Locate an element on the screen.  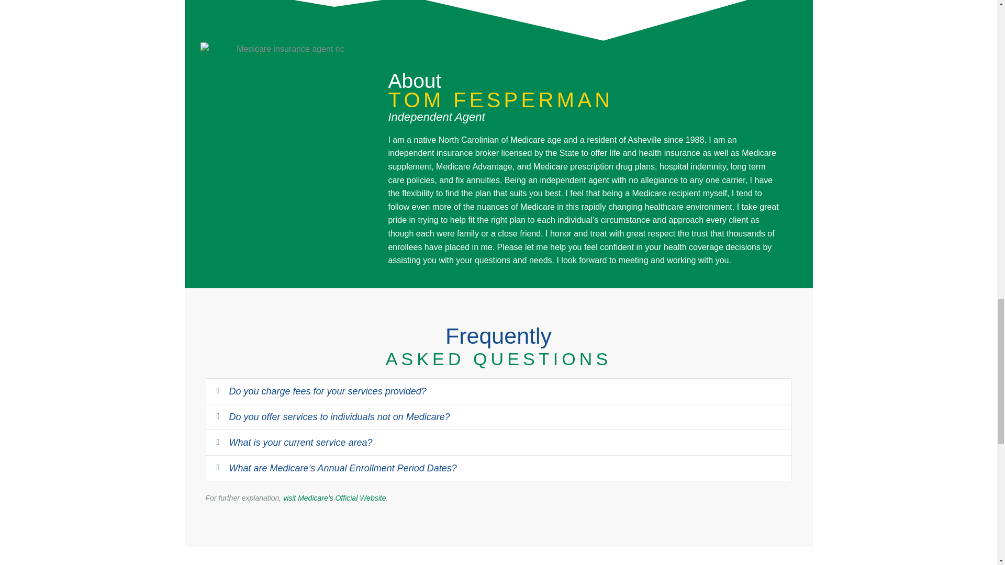
Do you offer services to individuals not on Medicare? is located at coordinates (339, 416).